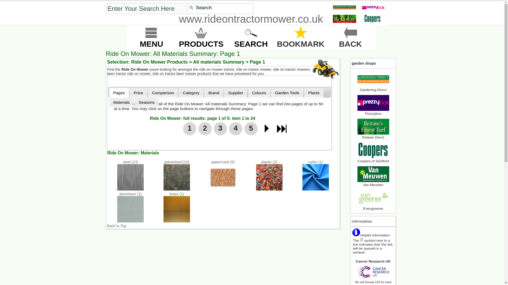 This screenshot has width=508, height=285. Describe the element at coordinates (314, 93) in the screenshot. I see `Plants` at that location.